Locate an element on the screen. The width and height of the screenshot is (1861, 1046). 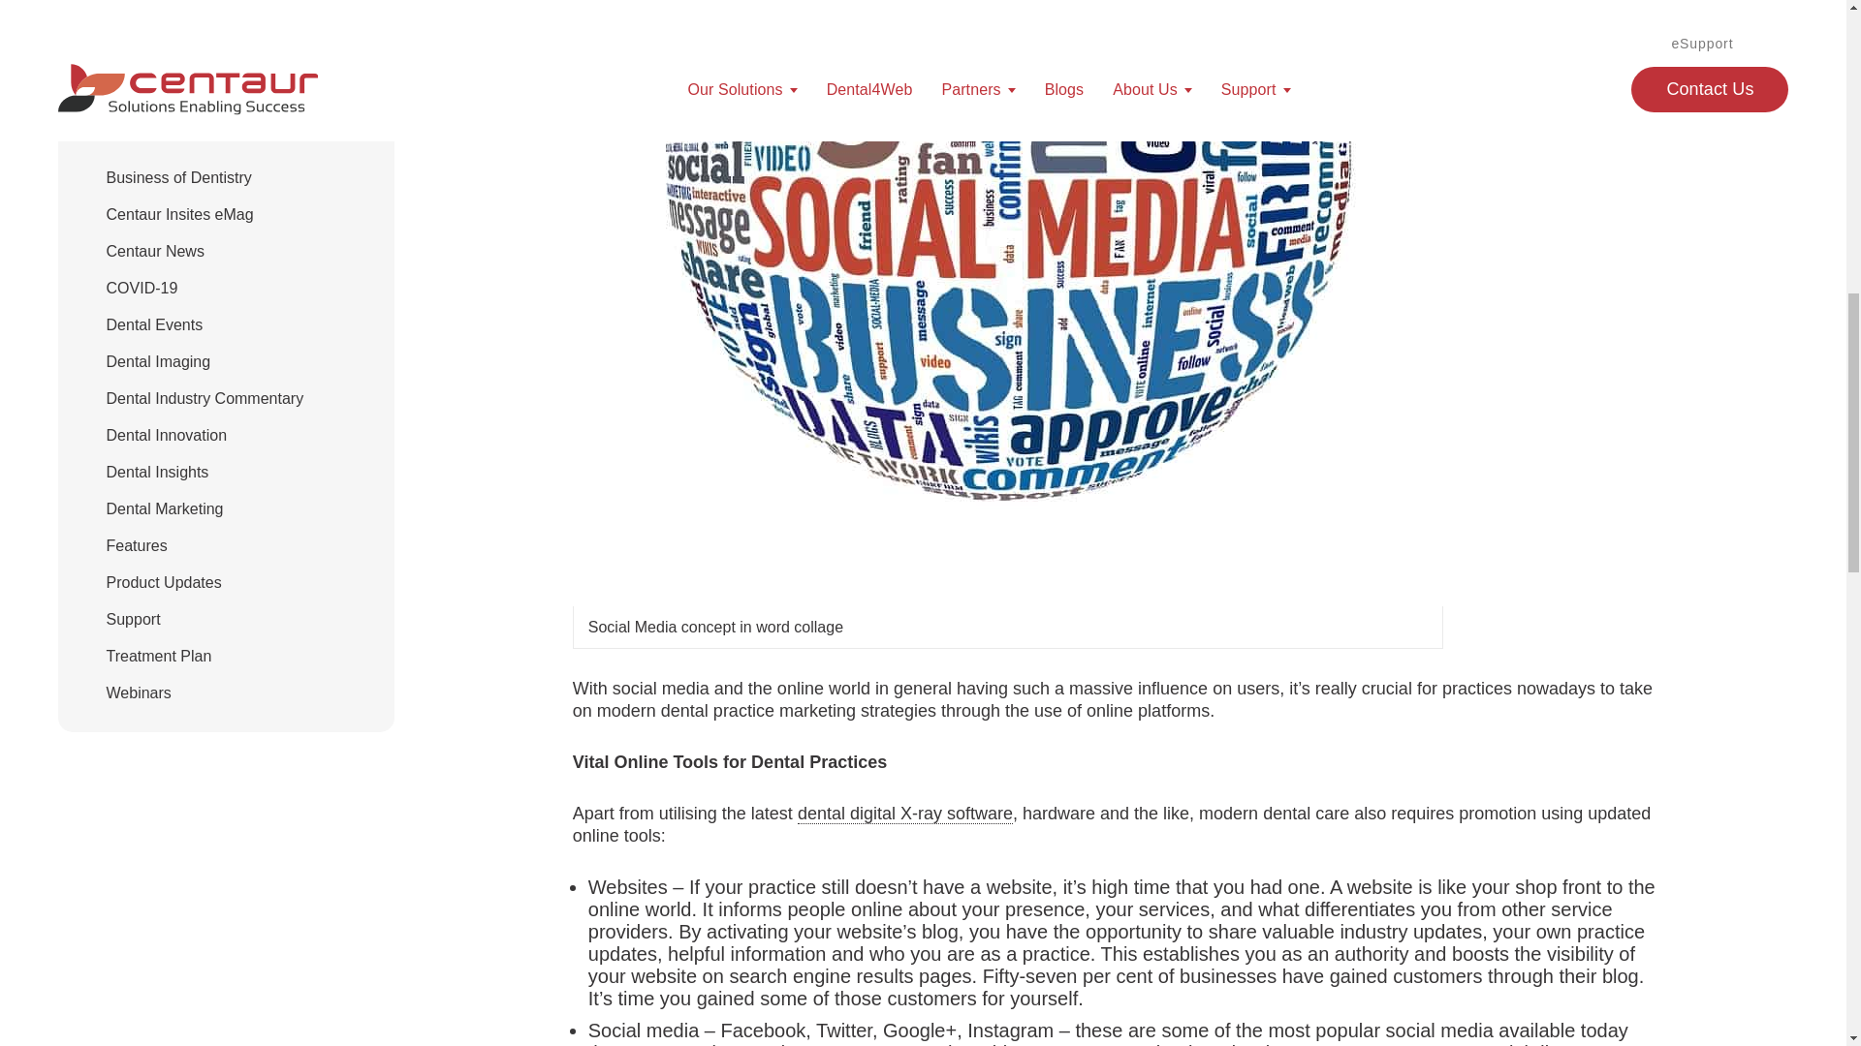
Category 1 is located at coordinates (165, 508).